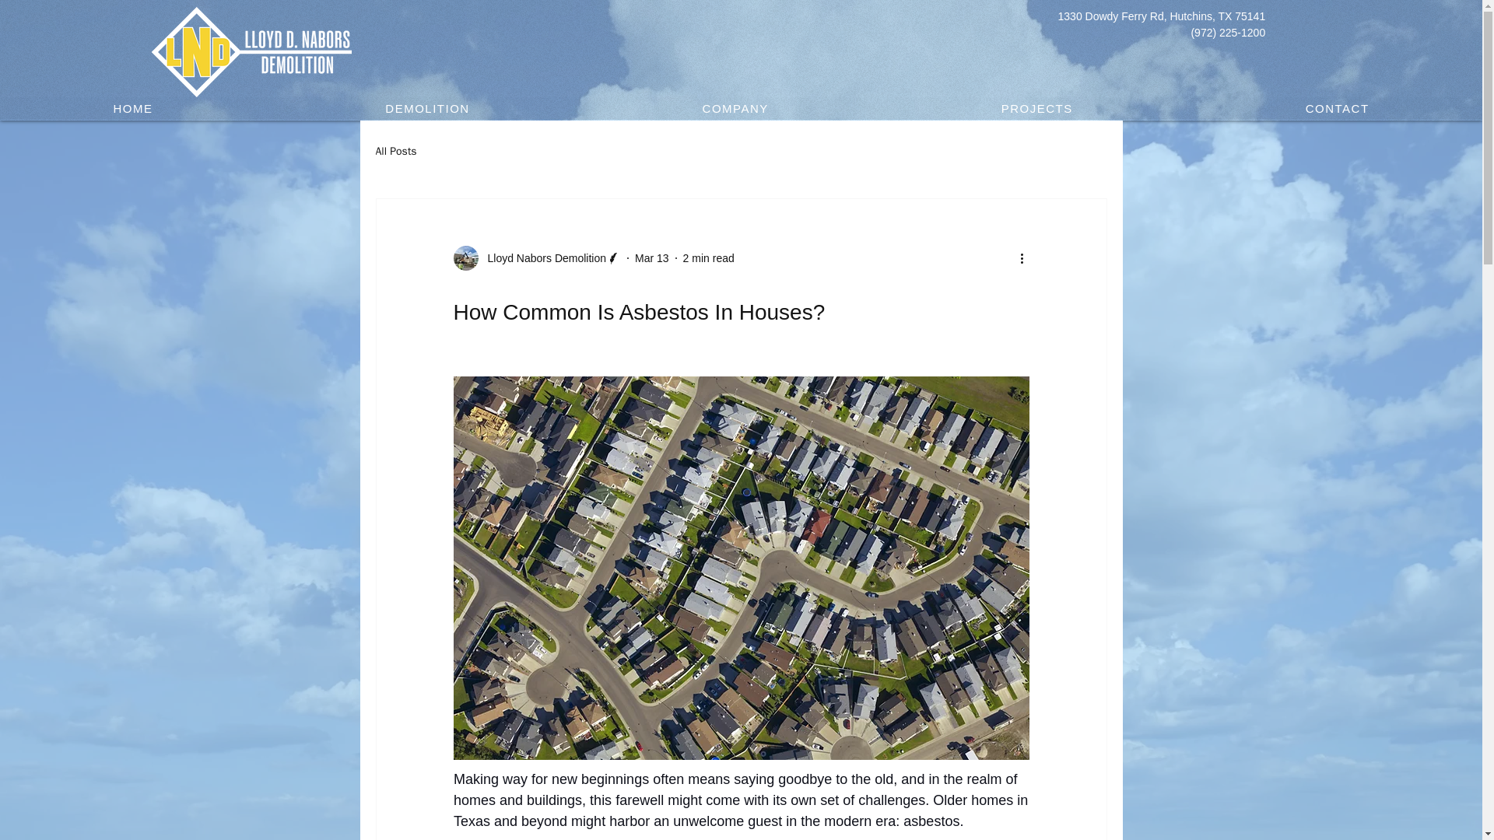 This screenshot has height=840, width=1494. What do you see at coordinates (652, 258) in the screenshot?
I see `Mar 13` at bounding box center [652, 258].